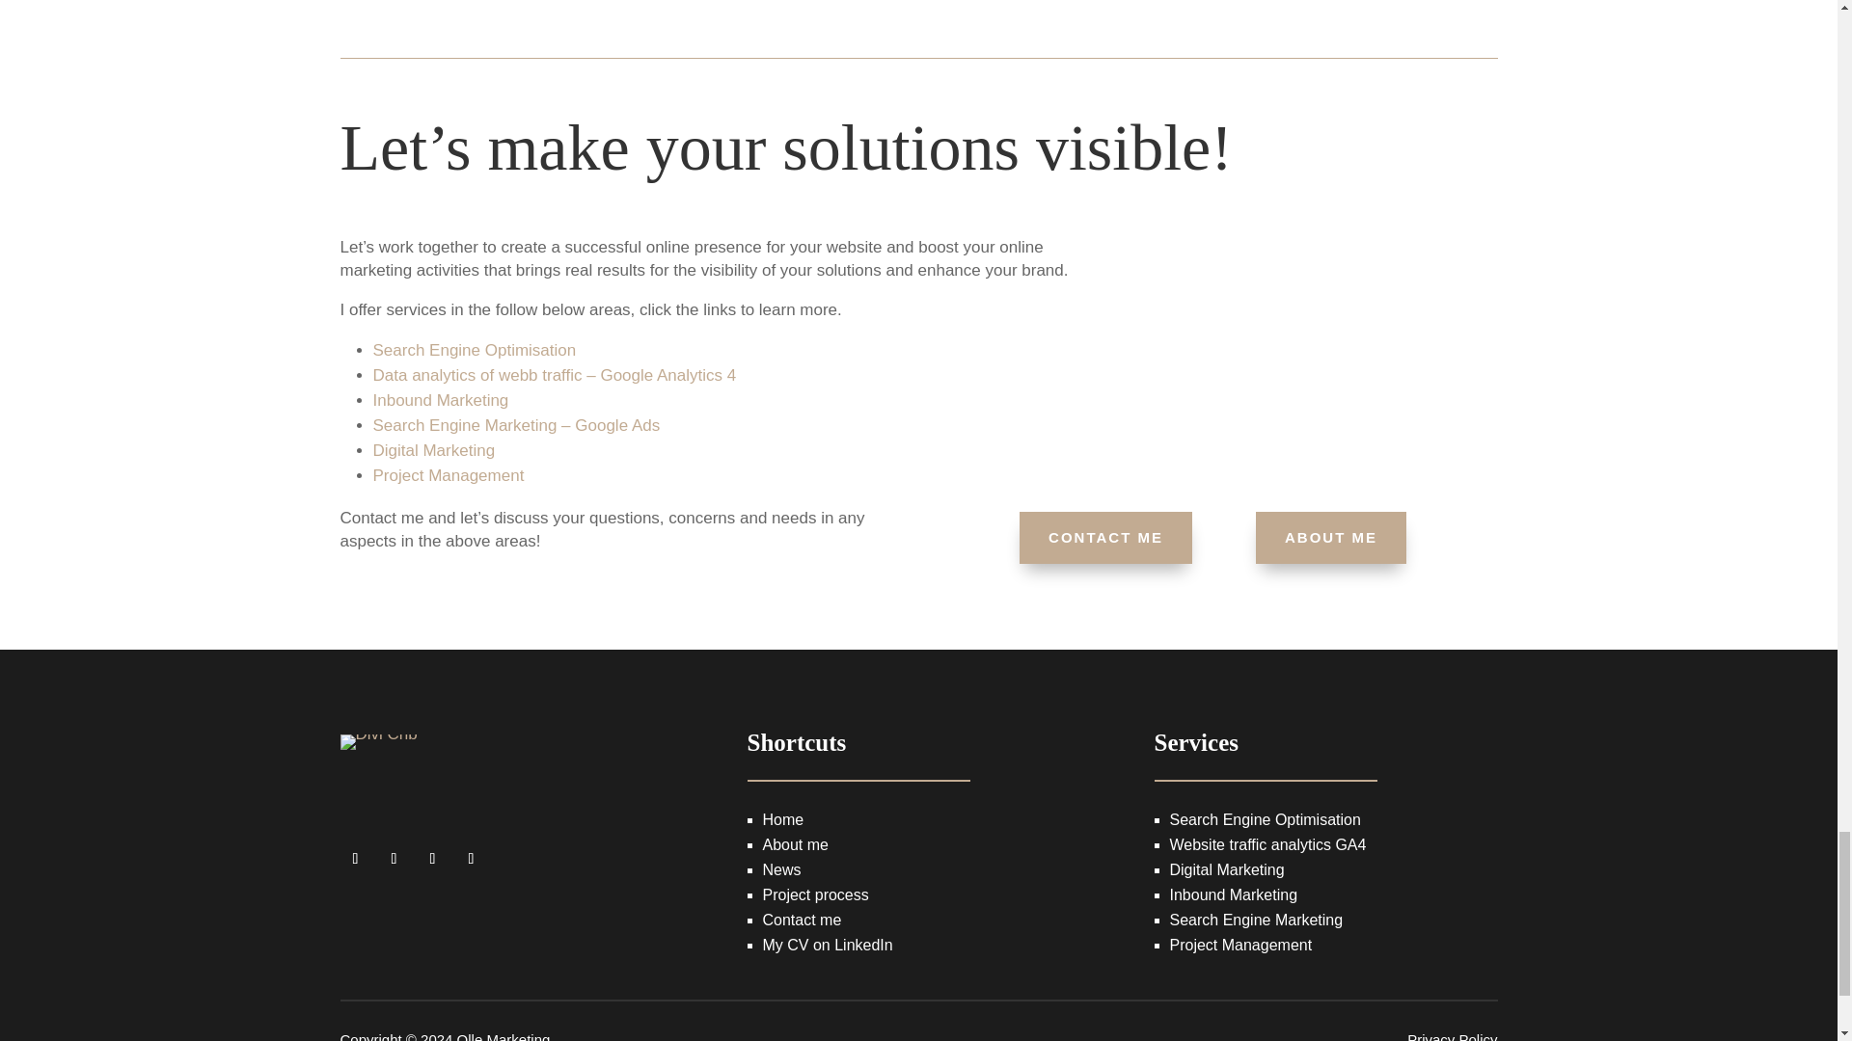 The width and height of the screenshot is (1852, 1041). Describe the element at coordinates (355, 858) in the screenshot. I see `Follow on Facebook` at that location.